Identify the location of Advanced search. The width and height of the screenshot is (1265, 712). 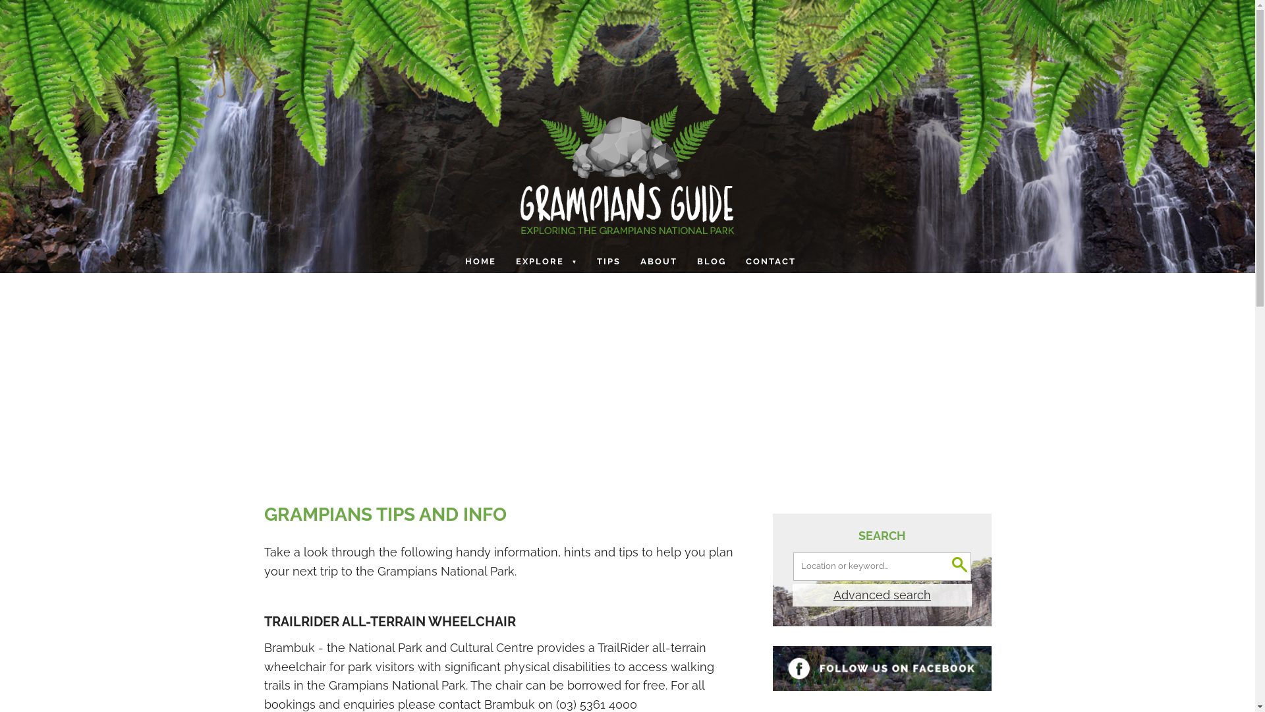
(882, 596).